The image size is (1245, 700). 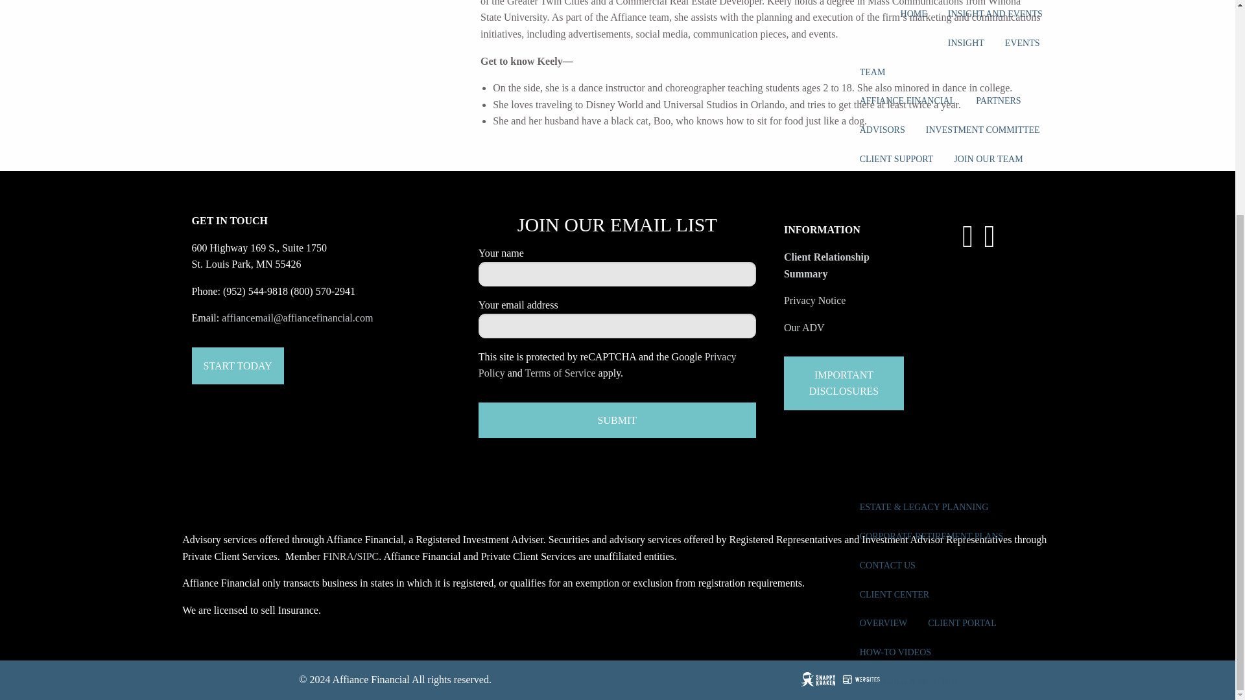 What do you see at coordinates (928, 175) in the screenshot?
I see `RISK MANAGEMENT PLANNING` at bounding box center [928, 175].